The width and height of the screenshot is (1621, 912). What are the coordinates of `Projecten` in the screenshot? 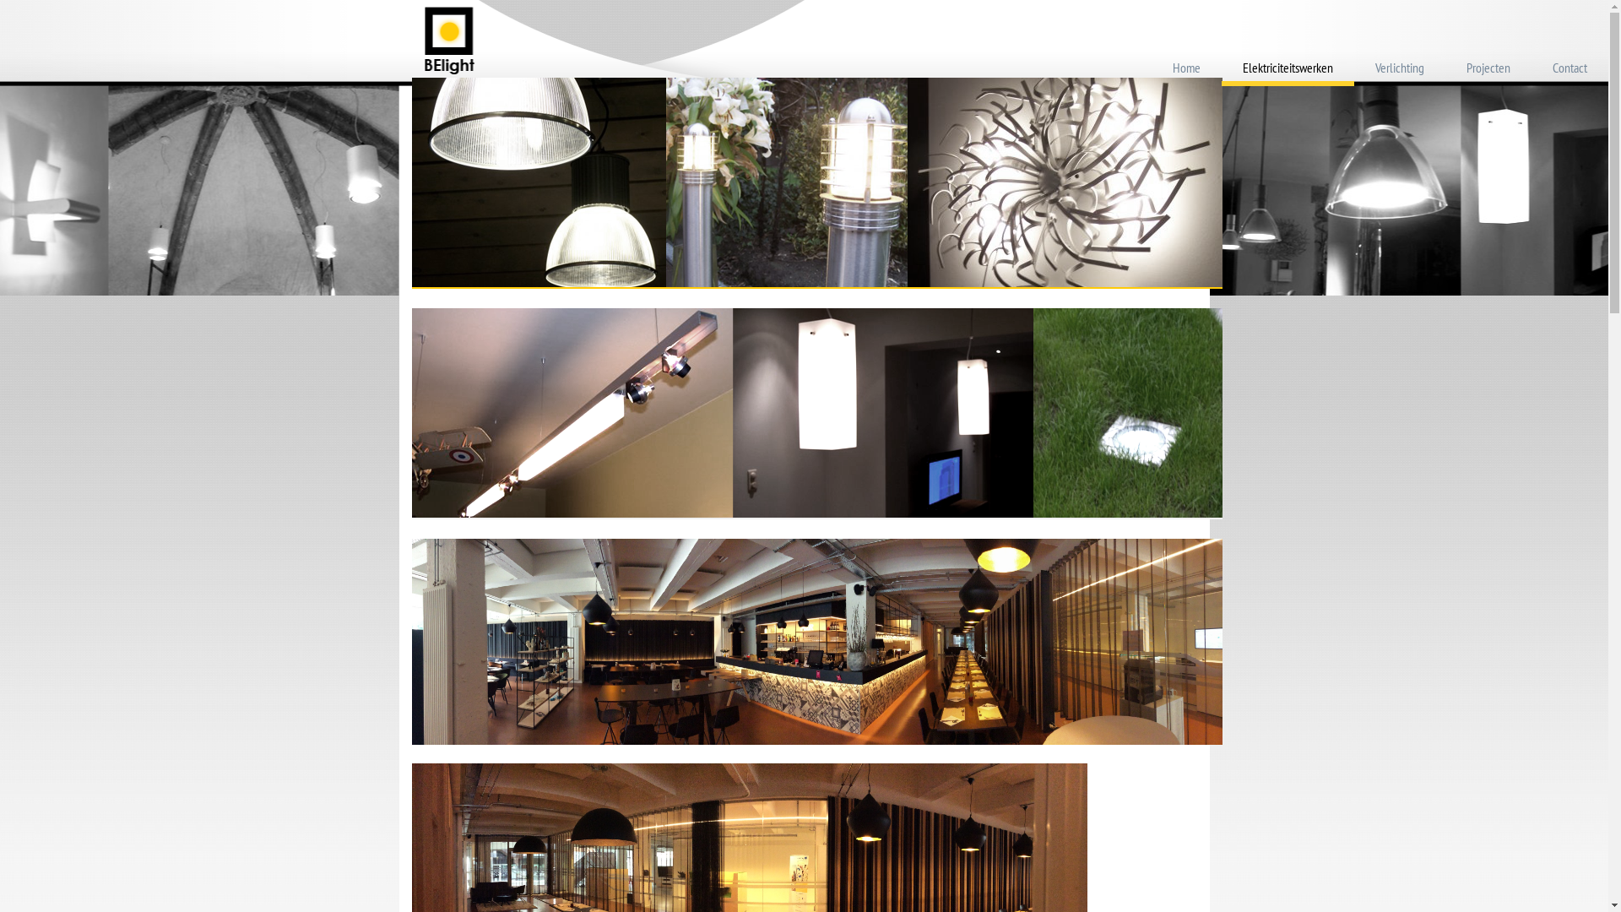 It's located at (1488, 70).